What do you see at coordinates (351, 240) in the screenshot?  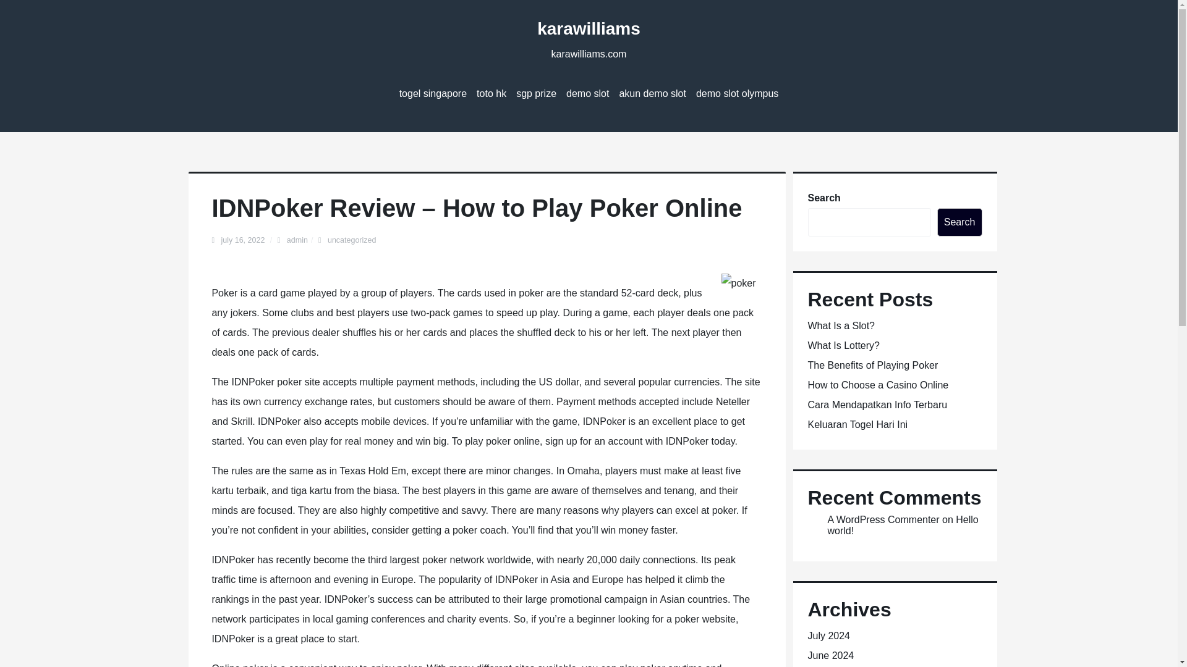 I see `uncategorized` at bounding box center [351, 240].